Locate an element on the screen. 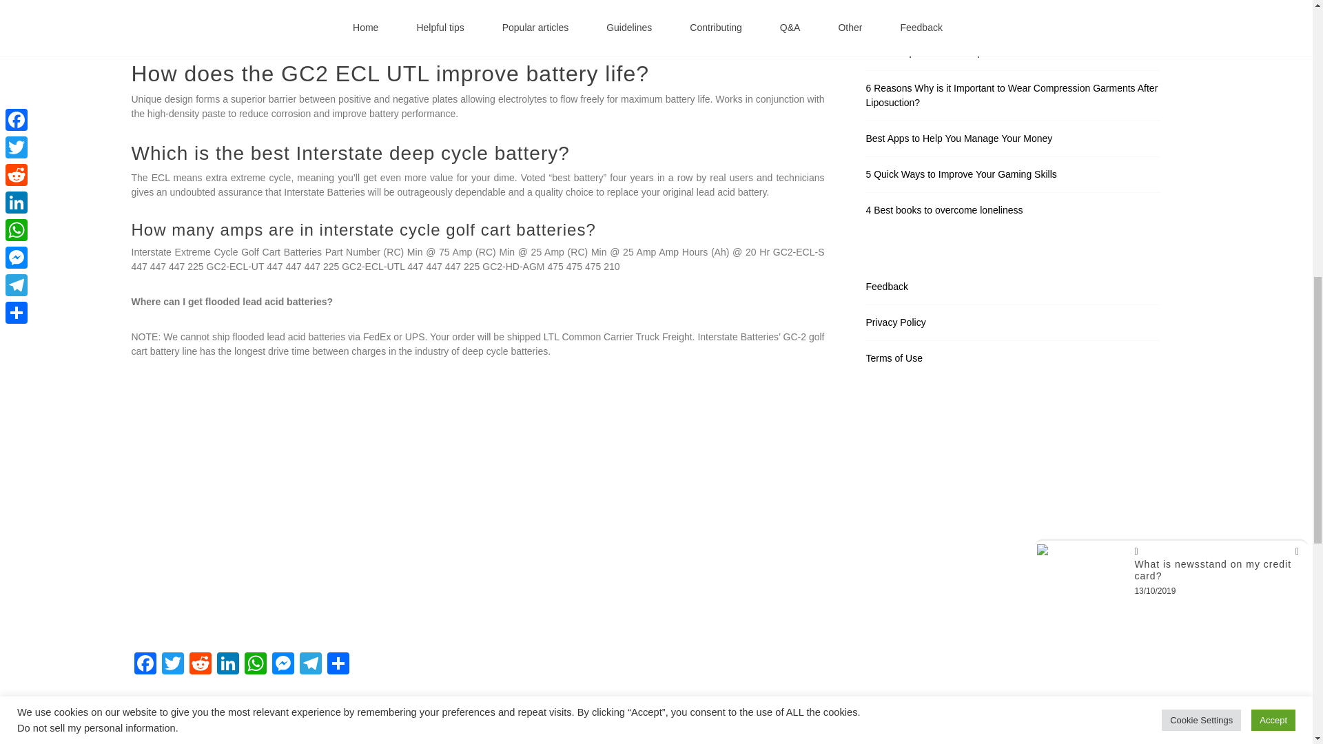 The image size is (1323, 744). WhatsApp is located at coordinates (254, 665).